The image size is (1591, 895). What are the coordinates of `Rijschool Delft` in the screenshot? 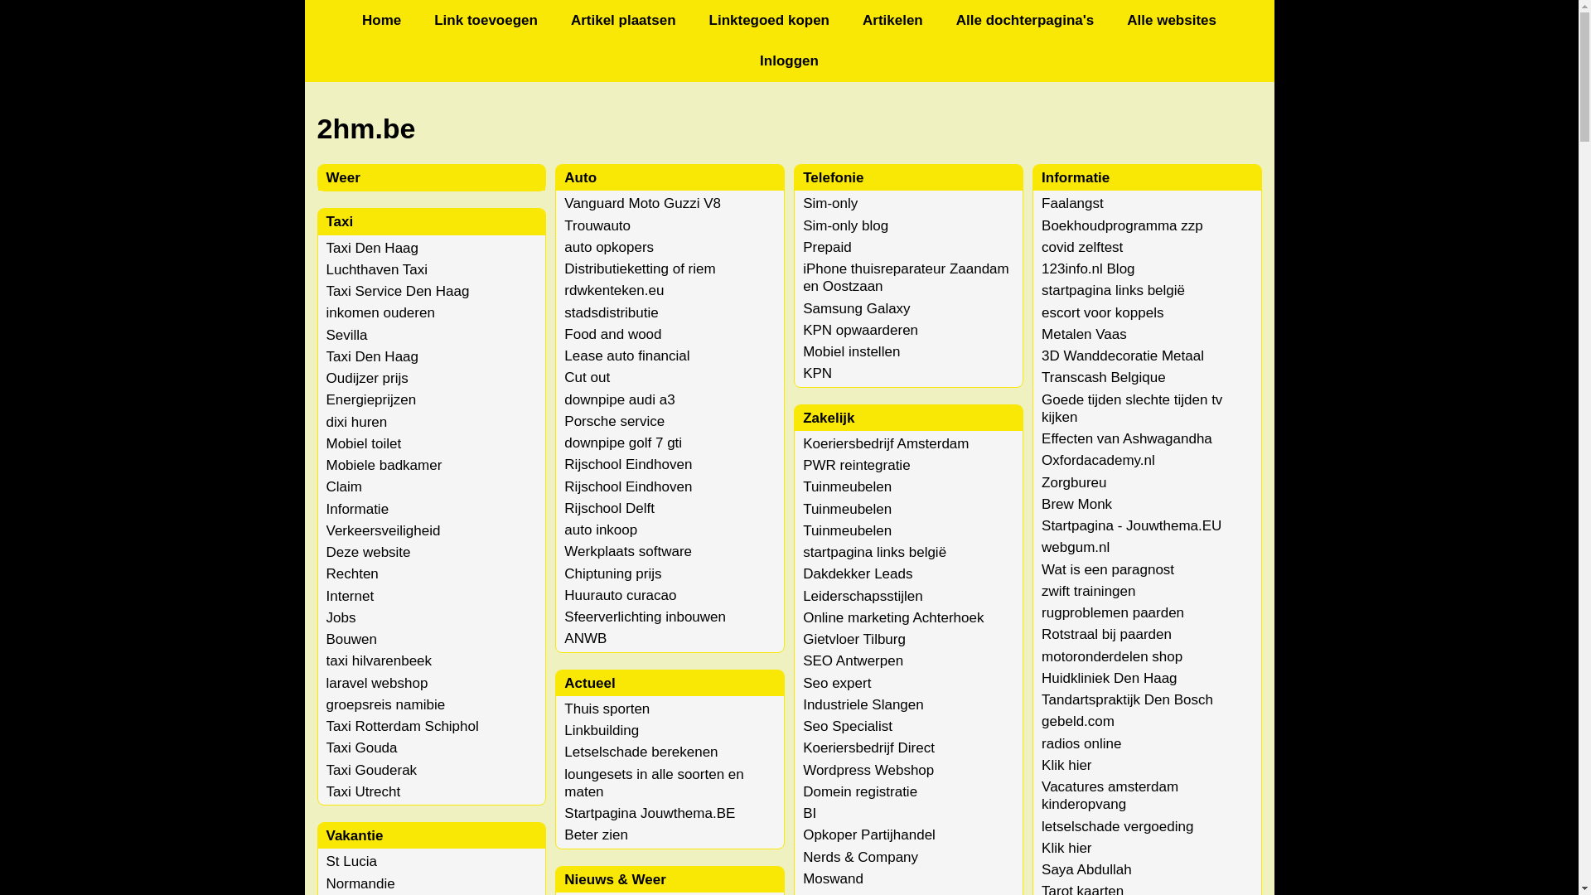 It's located at (610, 509).